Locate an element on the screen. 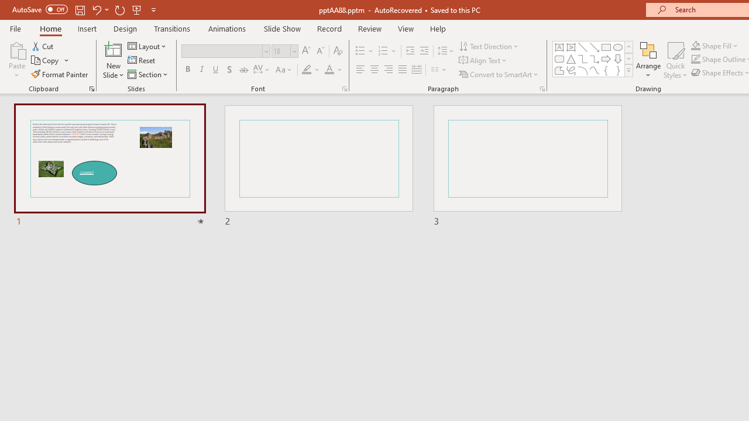 The height and width of the screenshot is (421, 749). Paste is located at coordinates (16, 60).